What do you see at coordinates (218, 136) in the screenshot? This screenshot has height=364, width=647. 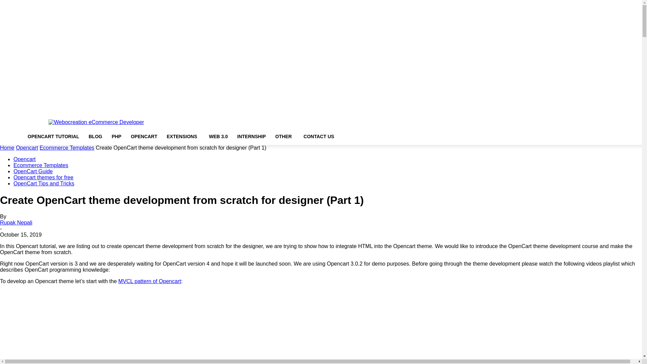 I see `WEB 3.0` at bounding box center [218, 136].